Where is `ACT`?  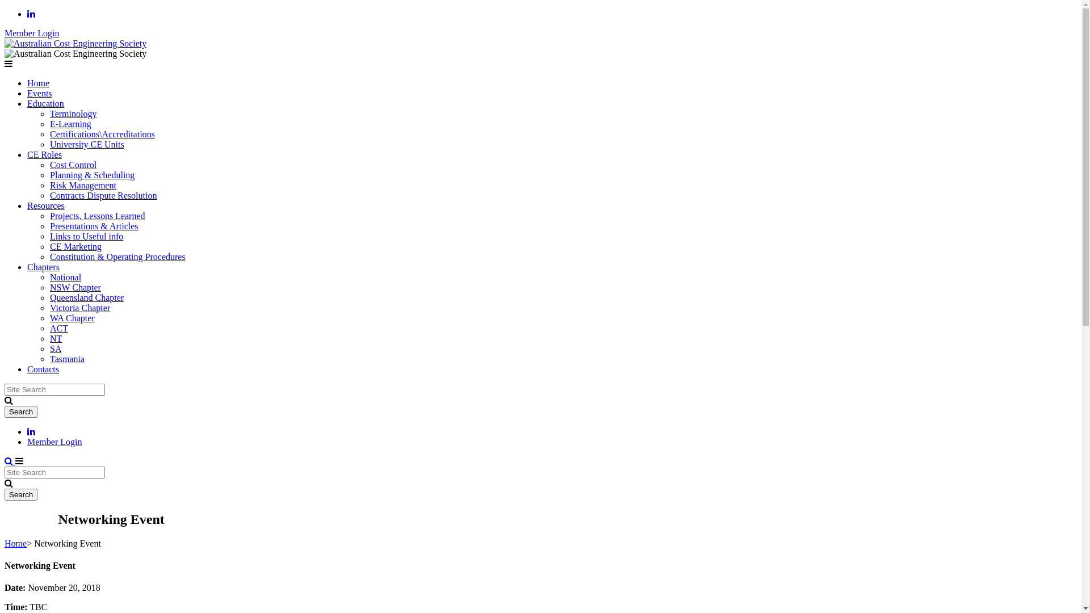
ACT is located at coordinates (59, 328).